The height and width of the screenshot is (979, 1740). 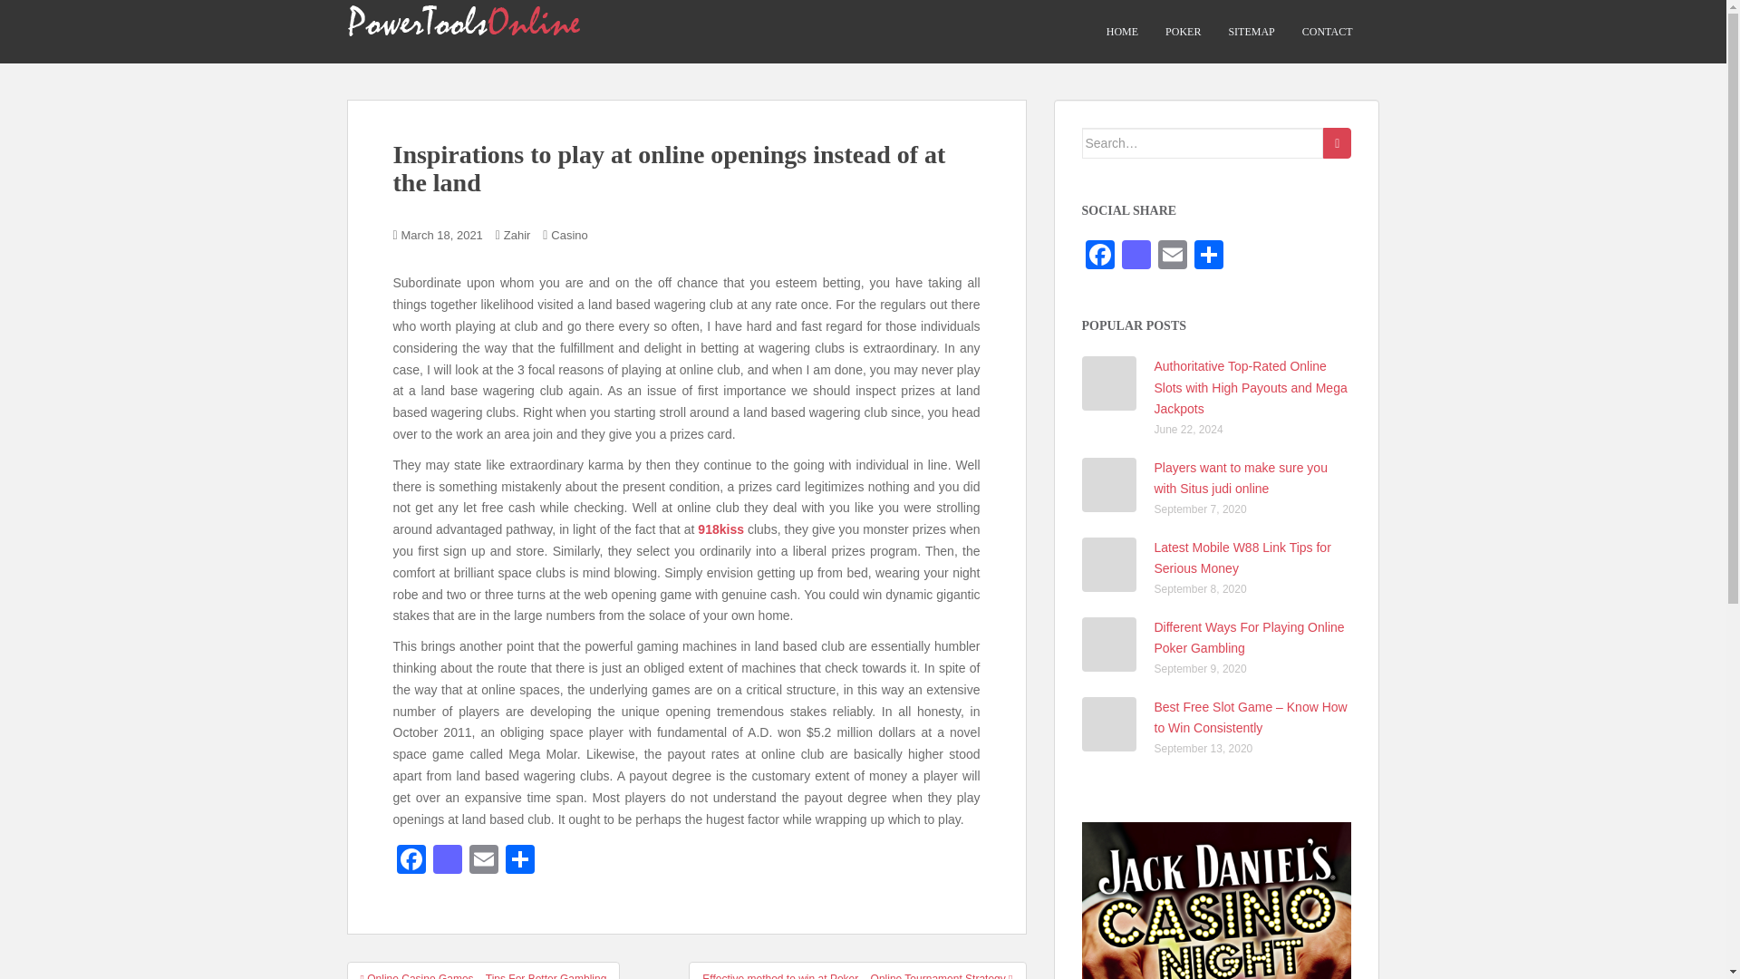 I want to click on Mastodon, so click(x=1136, y=257).